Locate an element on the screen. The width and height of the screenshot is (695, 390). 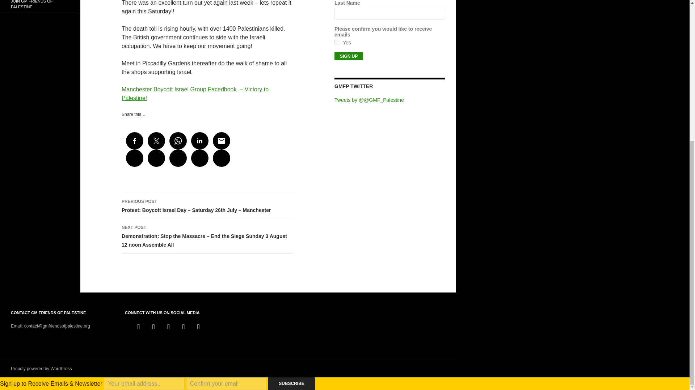
Facebook is located at coordinates (153, 326).